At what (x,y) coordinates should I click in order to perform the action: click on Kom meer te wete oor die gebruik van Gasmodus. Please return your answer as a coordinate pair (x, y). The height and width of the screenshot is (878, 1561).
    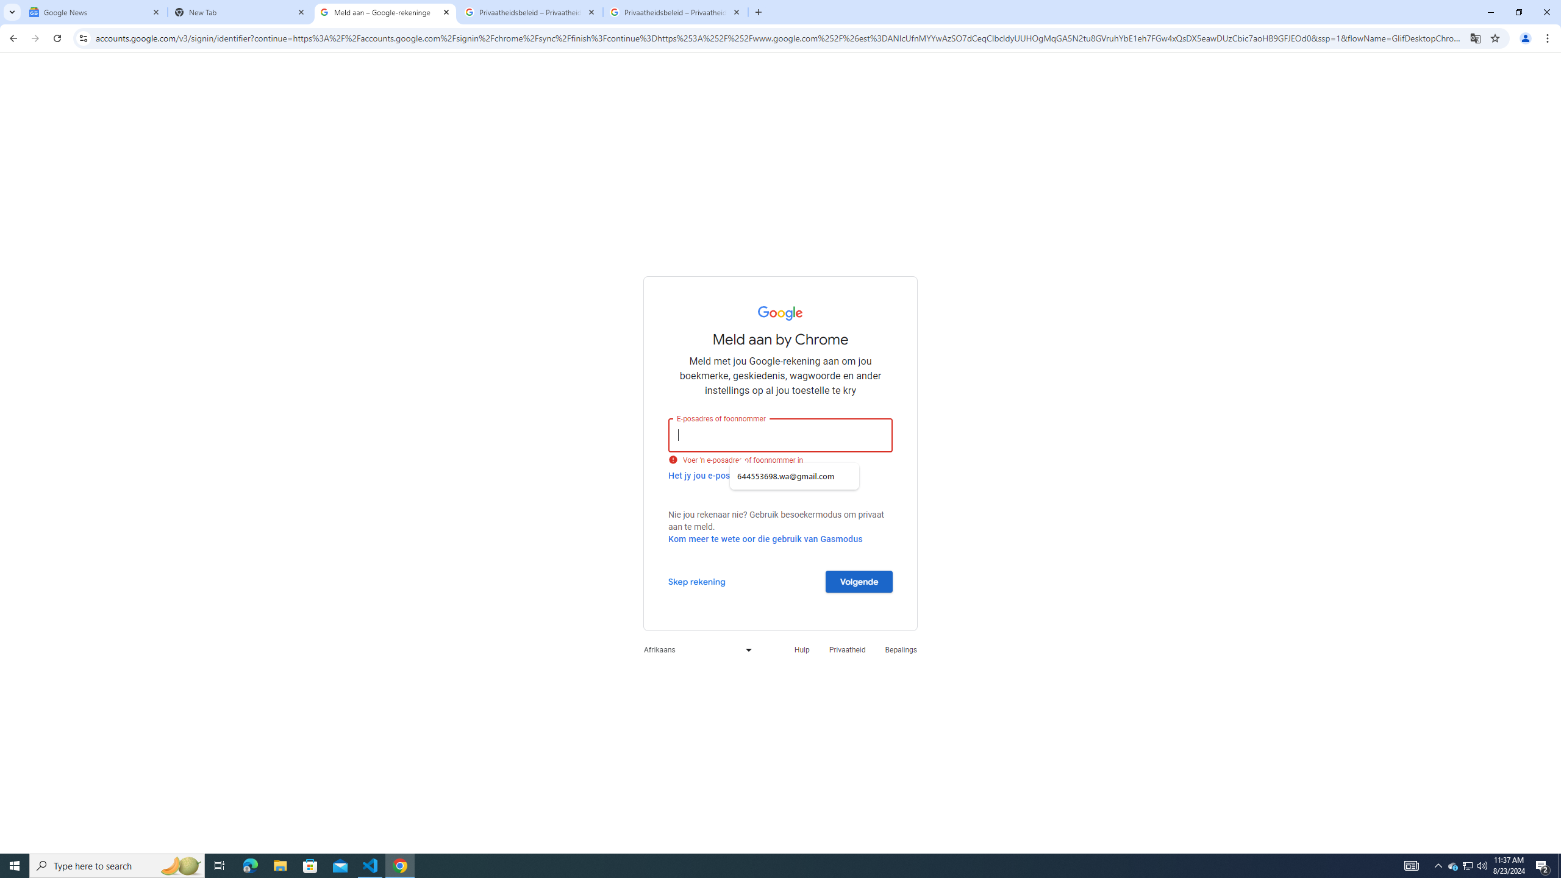
    Looking at the image, I should click on (766, 539).